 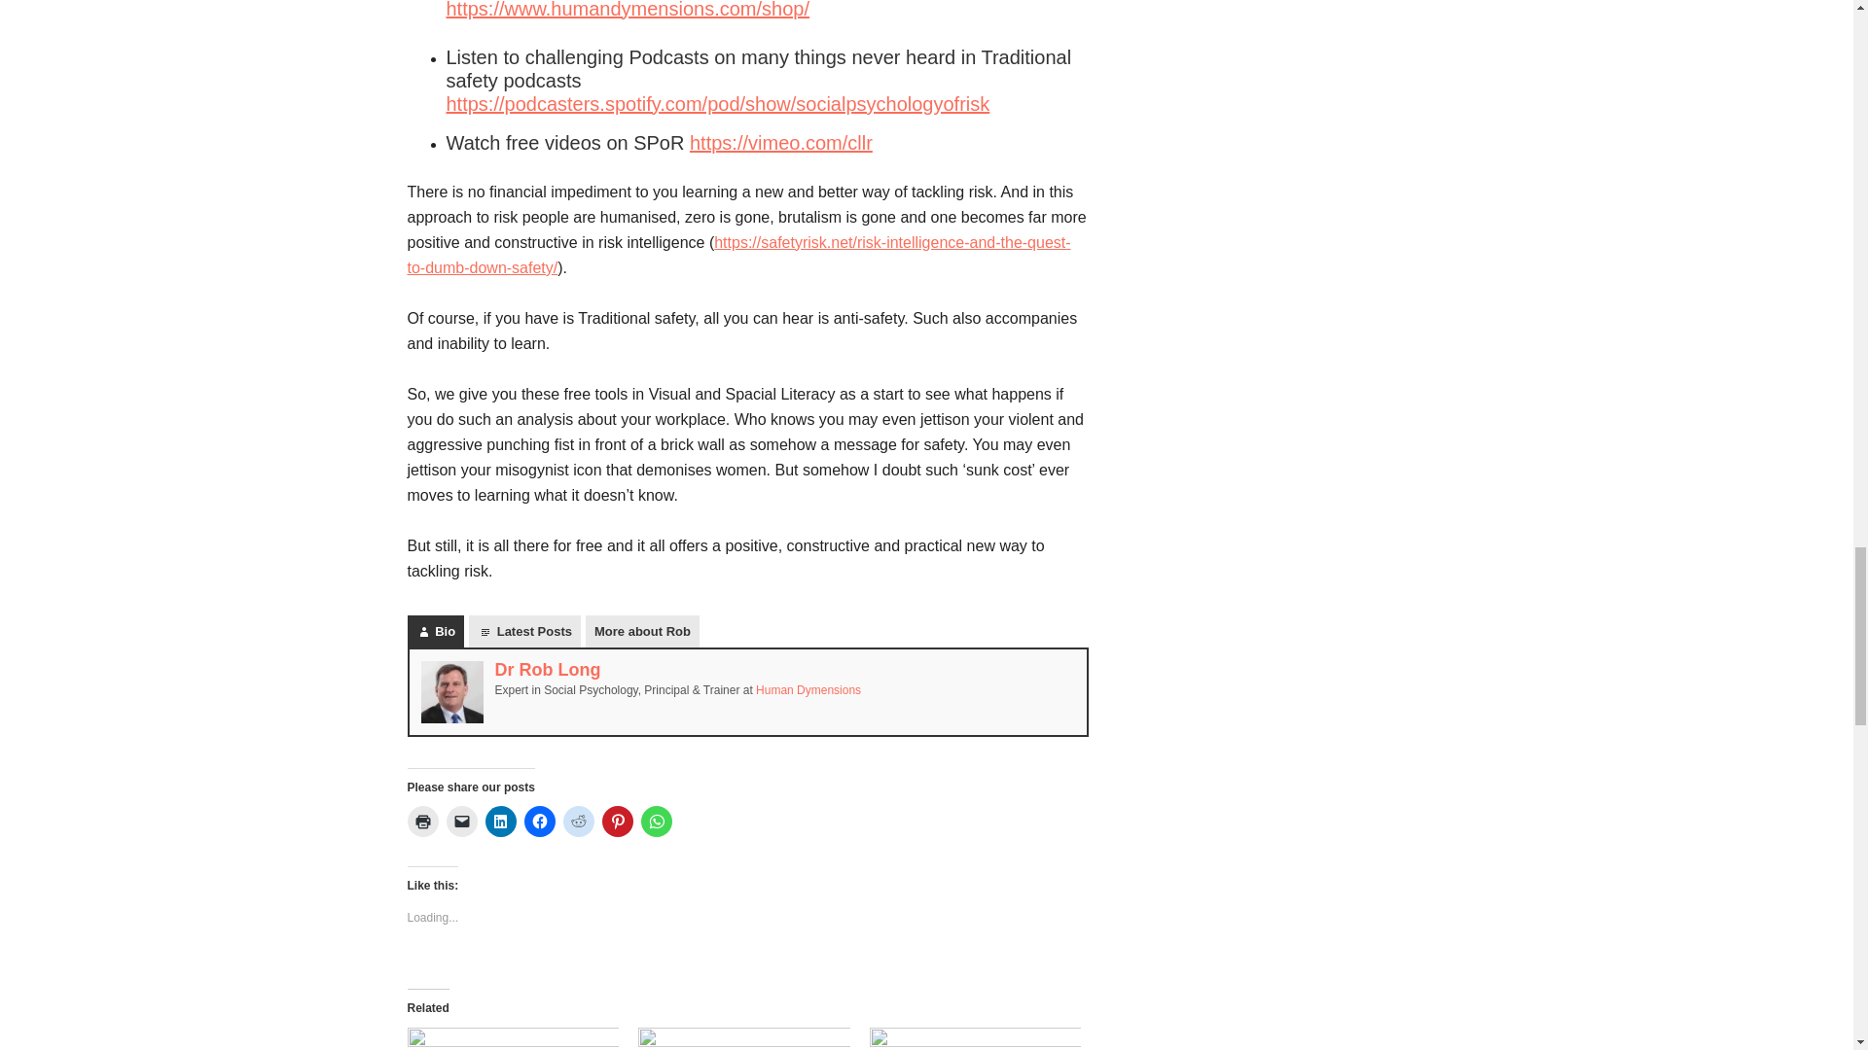 I want to click on Click to share on Reddit, so click(x=578, y=821).